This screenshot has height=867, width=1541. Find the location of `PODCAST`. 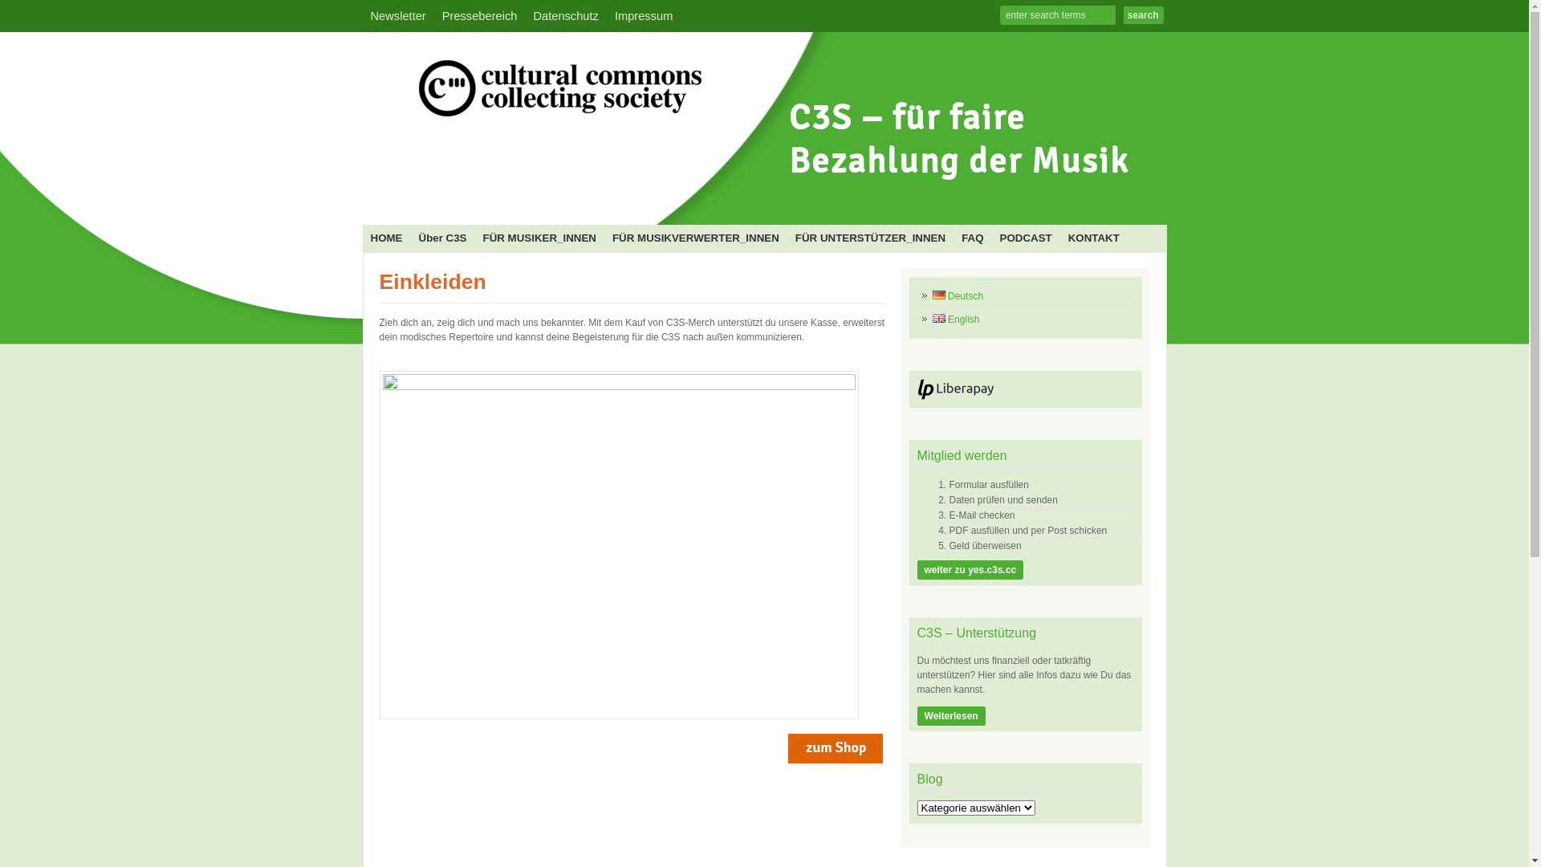

PODCAST is located at coordinates (1026, 238).